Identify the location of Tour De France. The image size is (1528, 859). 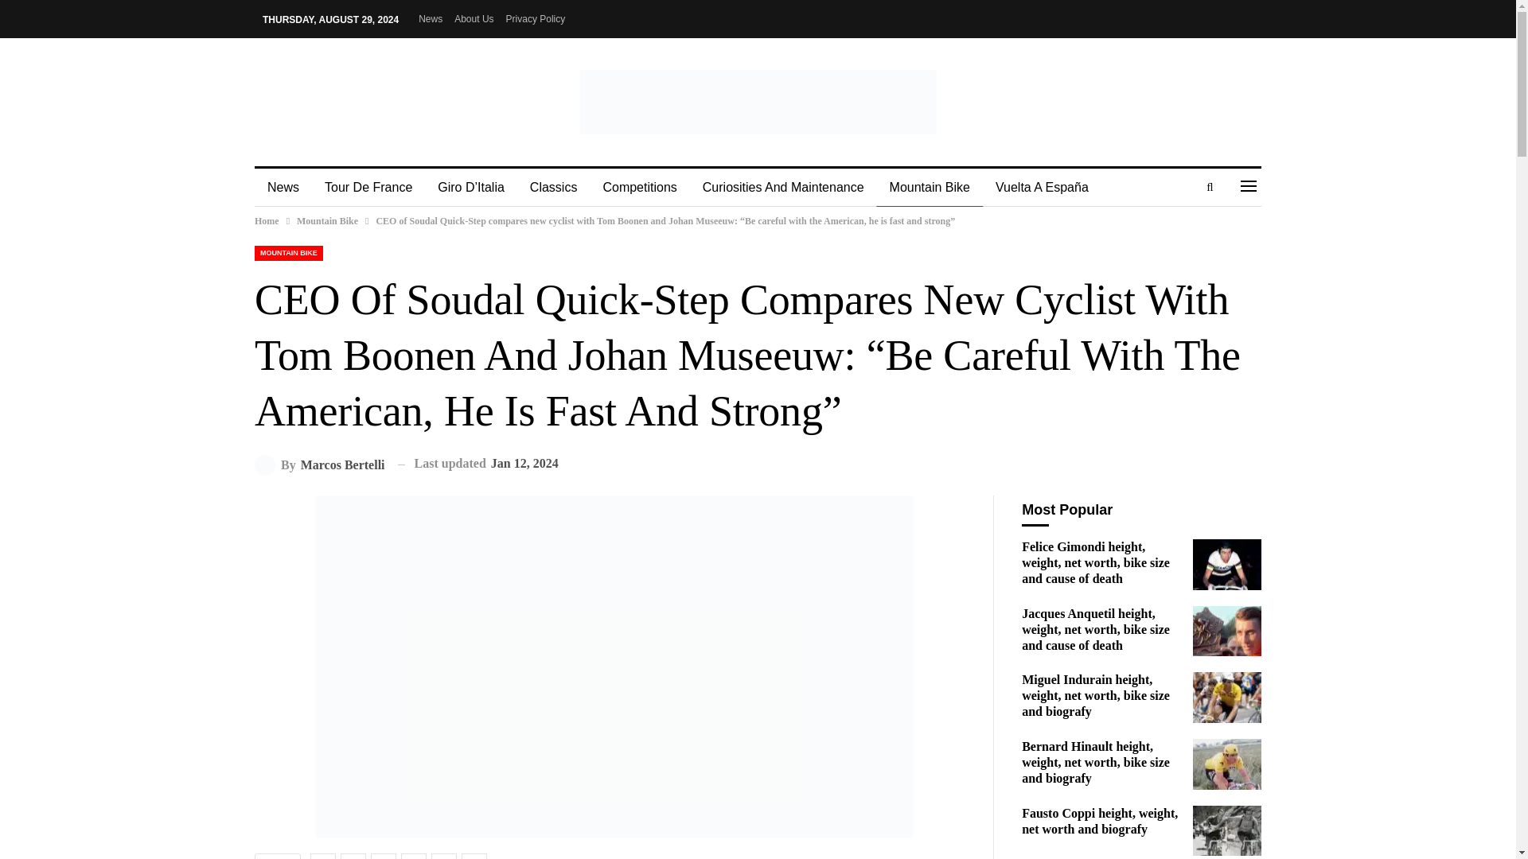
(368, 188).